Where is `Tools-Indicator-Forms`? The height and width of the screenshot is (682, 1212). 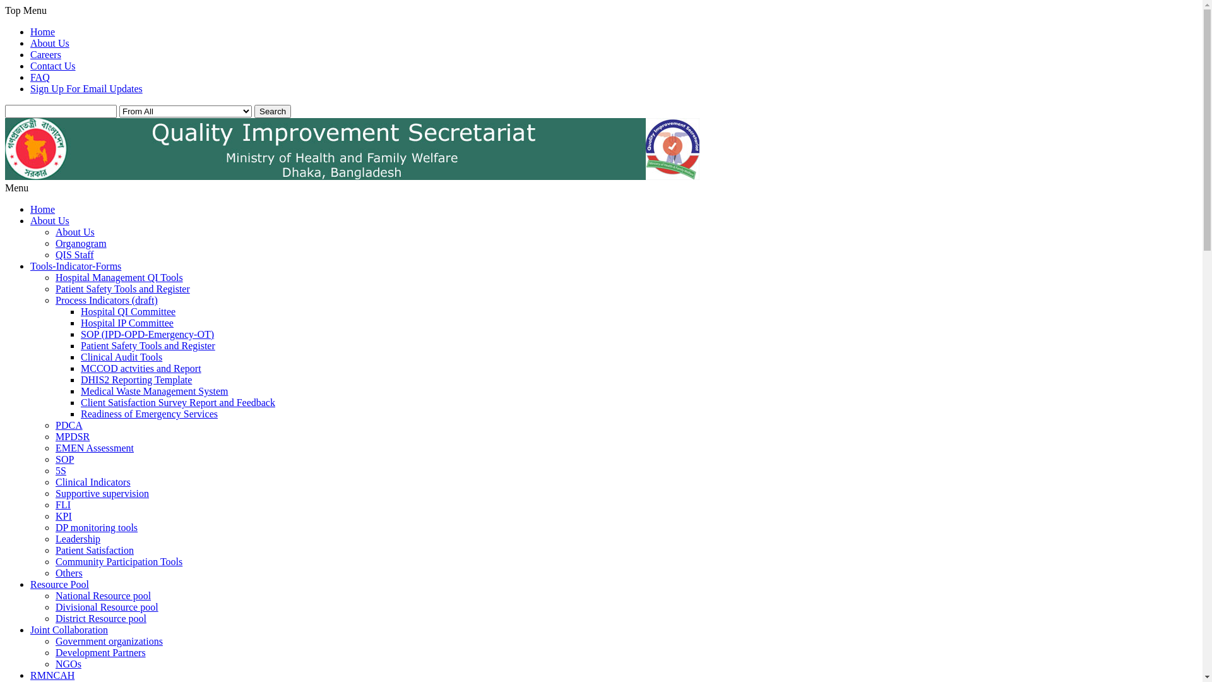 Tools-Indicator-Forms is located at coordinates (76, 266).